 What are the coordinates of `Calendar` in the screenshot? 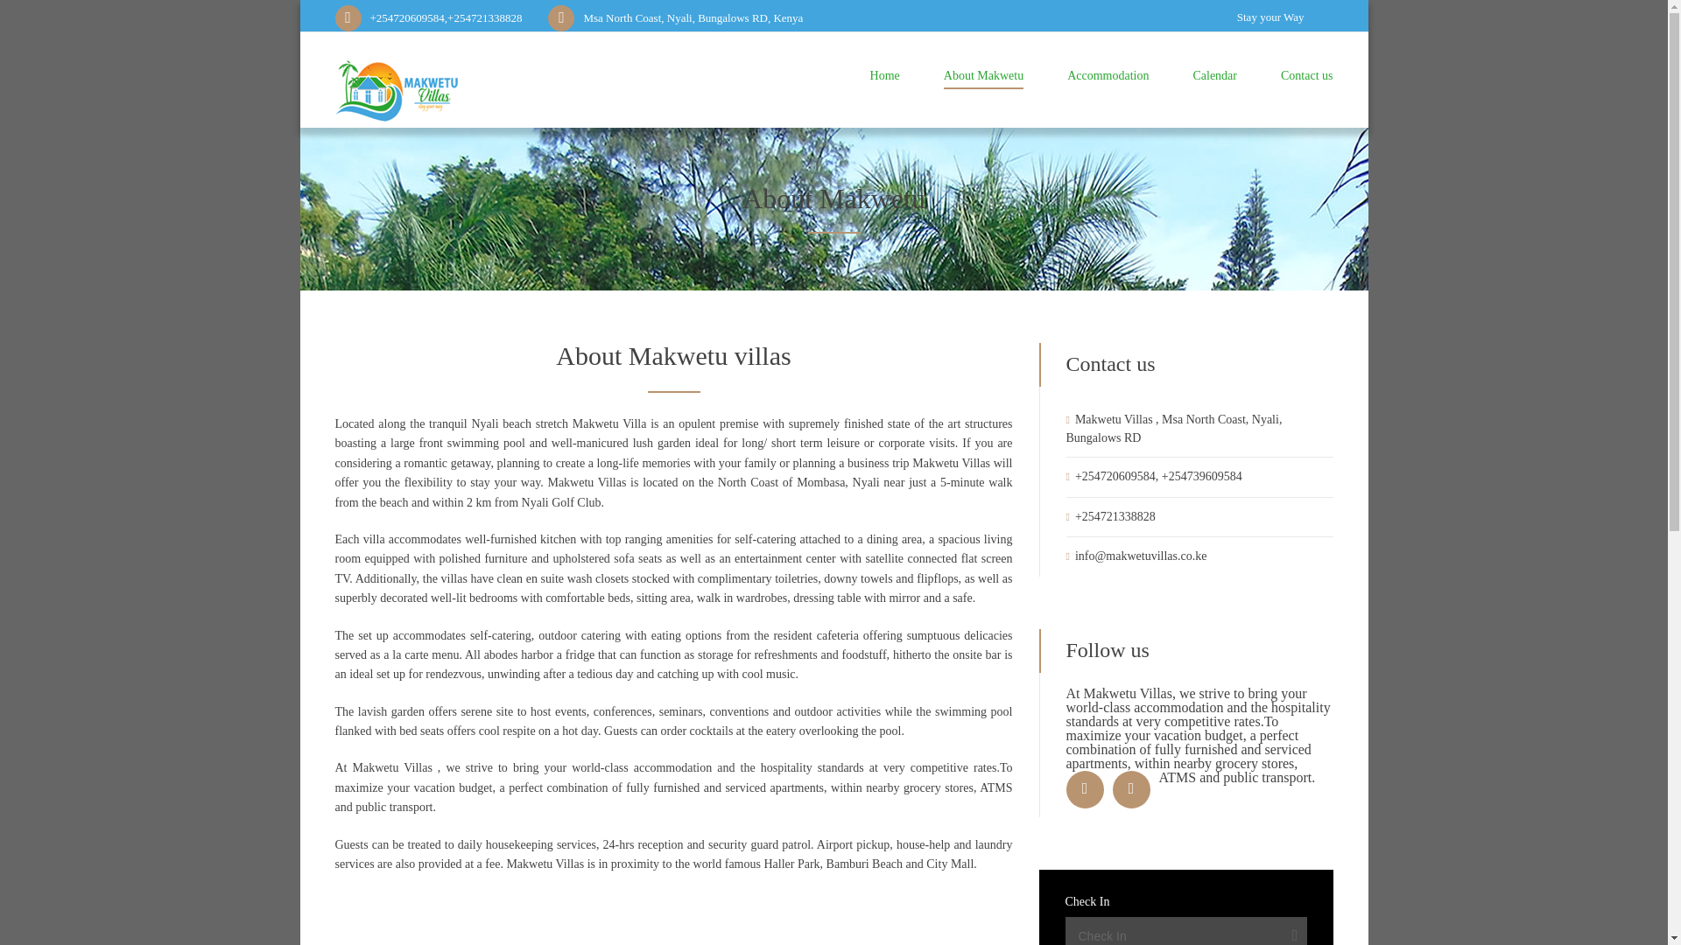 It's located at (1214, 79).